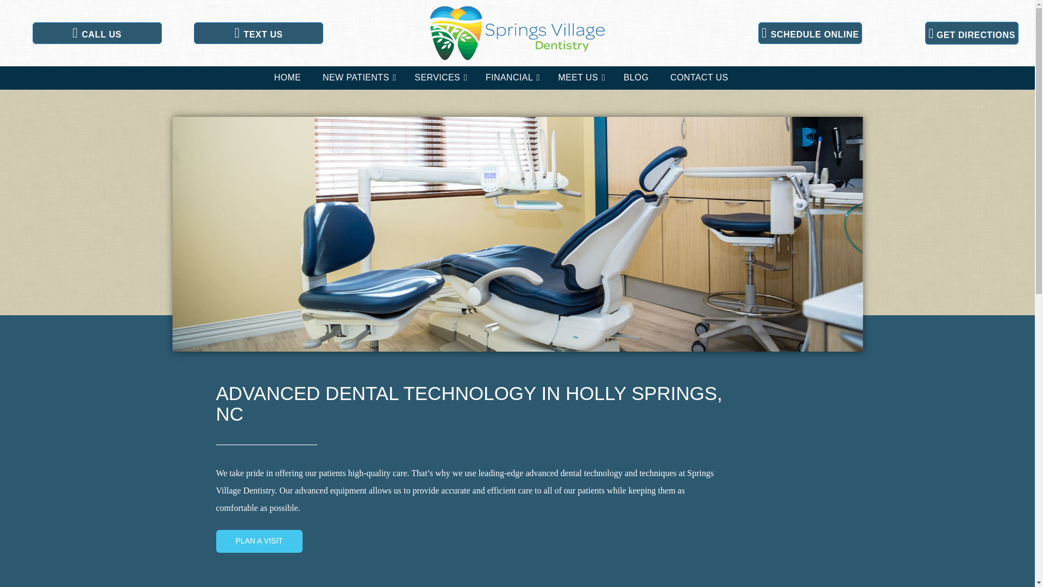 This screenshot has width=1043, height=587. I want to click on GET DIRECTIONS, so click(972, 33).